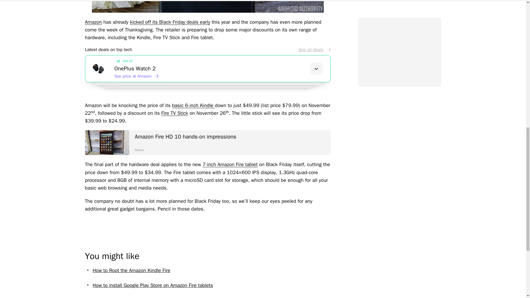  What do you see at coordinates (136, 76) in the screenshot?
I see `See price at Amazon` at bounding box center [136, 76].